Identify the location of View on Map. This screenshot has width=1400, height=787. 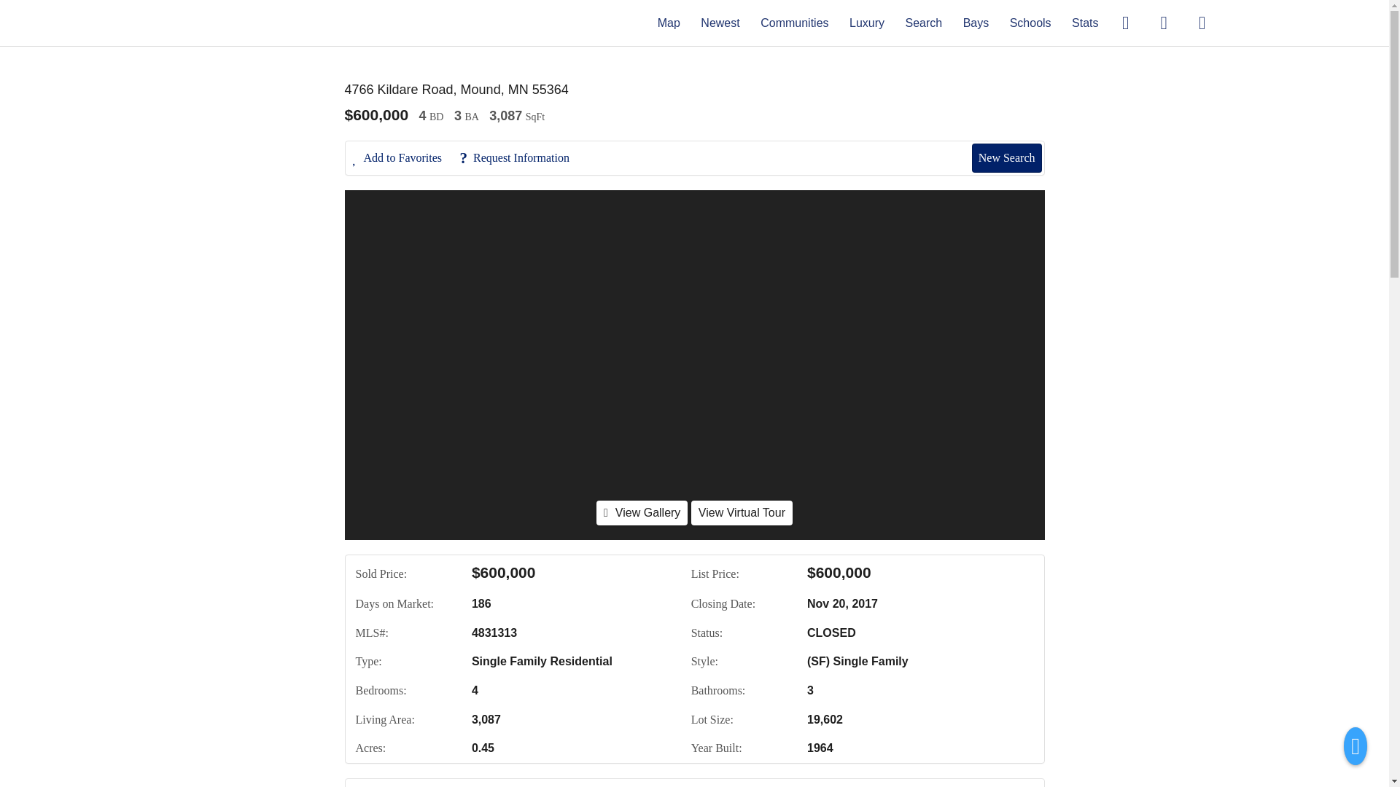
(542, 786).